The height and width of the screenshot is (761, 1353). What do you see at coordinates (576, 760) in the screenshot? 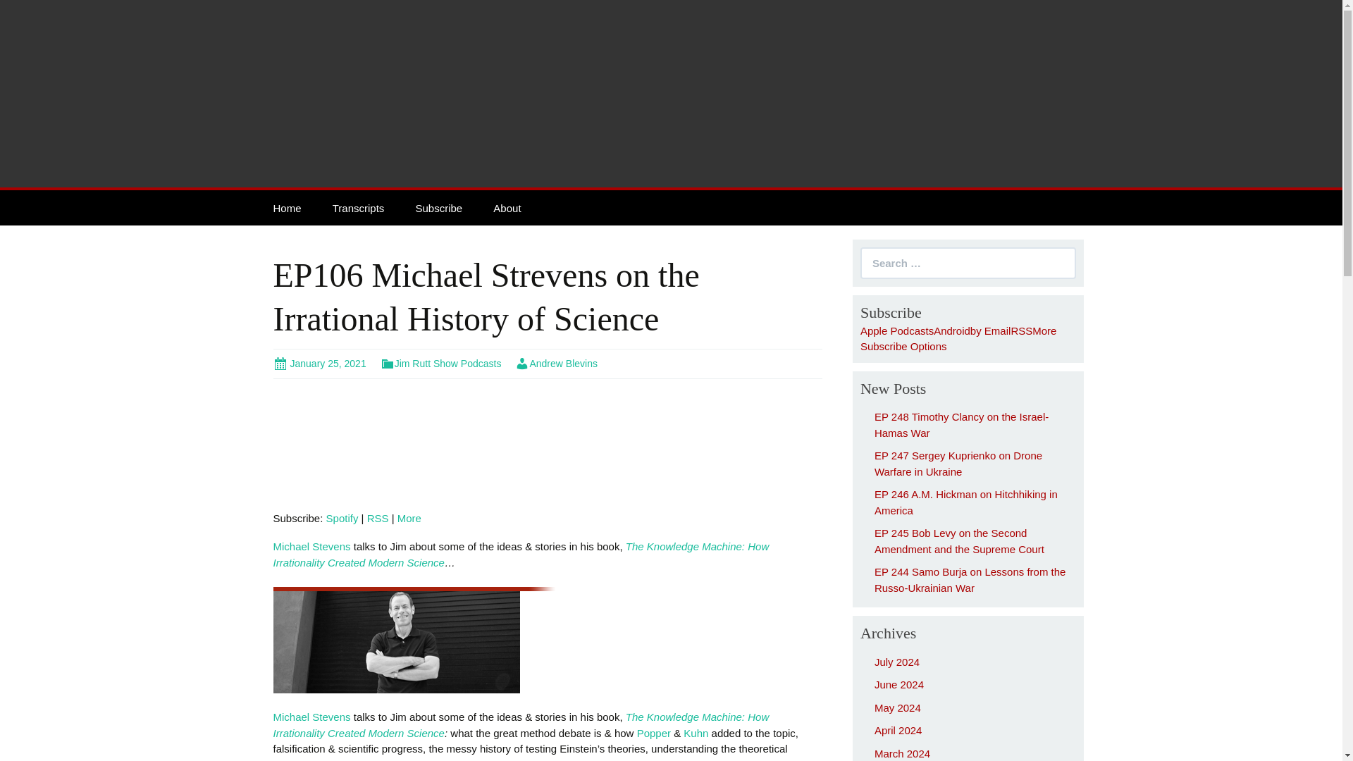
I see `Francis Bacon` at bounding box center [576, 760].